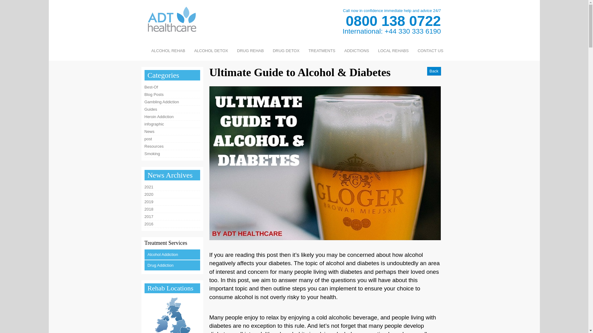 The image size is (593, 333). I want to click on Guides, so click(172, 109).